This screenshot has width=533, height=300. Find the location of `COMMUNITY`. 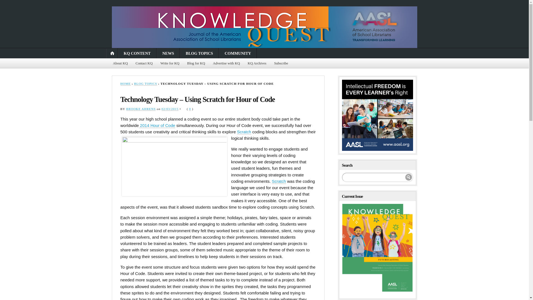

COMMUNITY is located at coordinates (238, 53).